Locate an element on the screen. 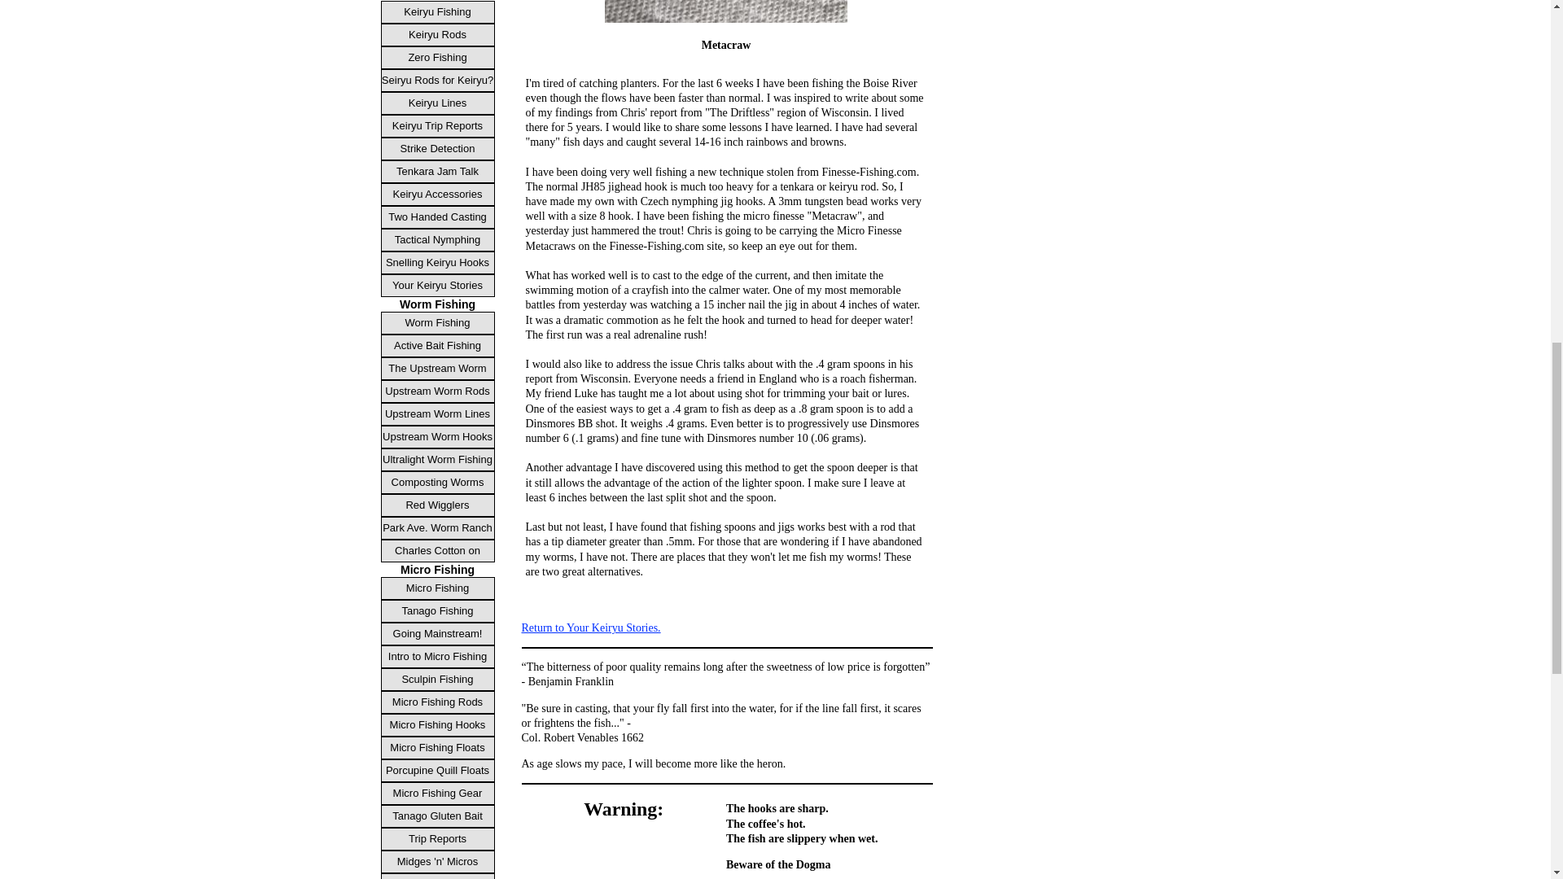 The height and width of the screenshot is (879, 1563). Upstream Worm Lines is located at coordinates (438, 413).